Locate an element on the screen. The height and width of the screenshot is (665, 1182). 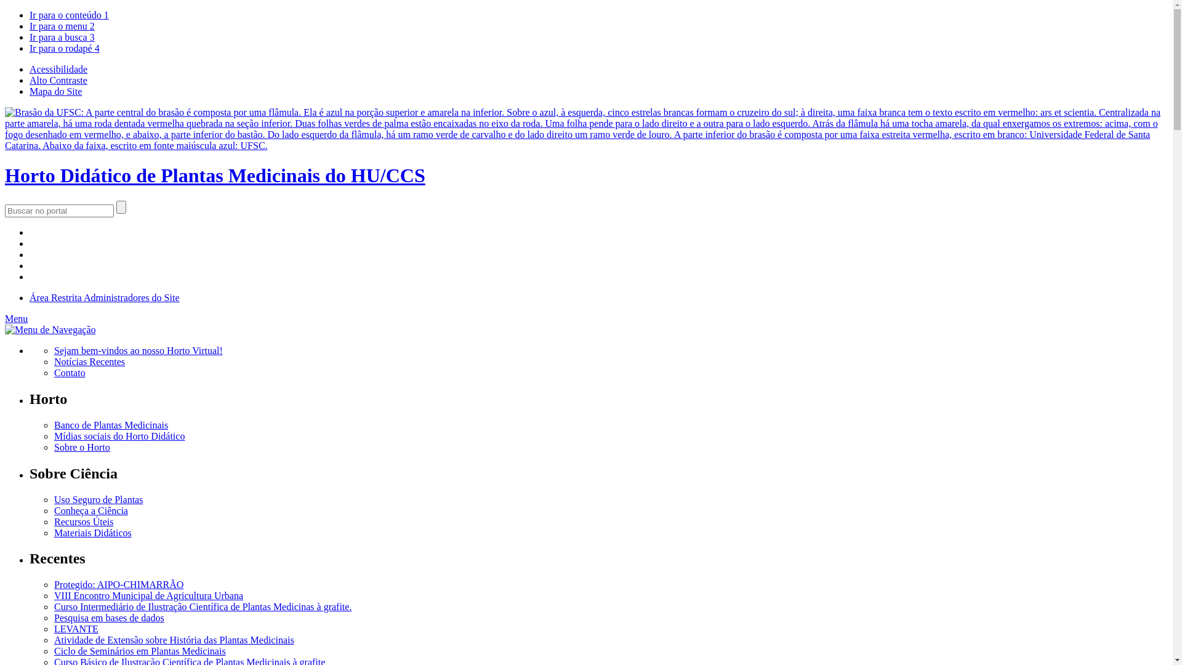
Ir para o menu 2 is located at coordinates (62, 26).